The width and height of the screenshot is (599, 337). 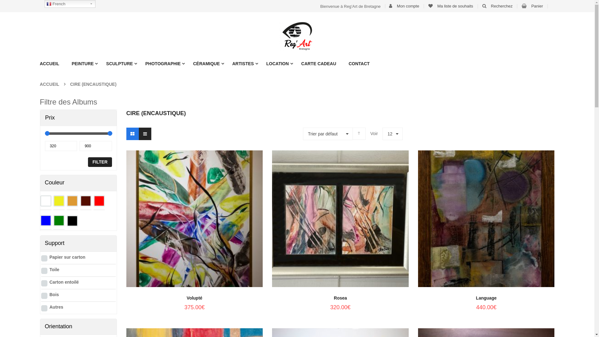 What do you see at coordinates (194, 206) in the screenshot?
I see `Quick View` at bounding box center [194, 206].